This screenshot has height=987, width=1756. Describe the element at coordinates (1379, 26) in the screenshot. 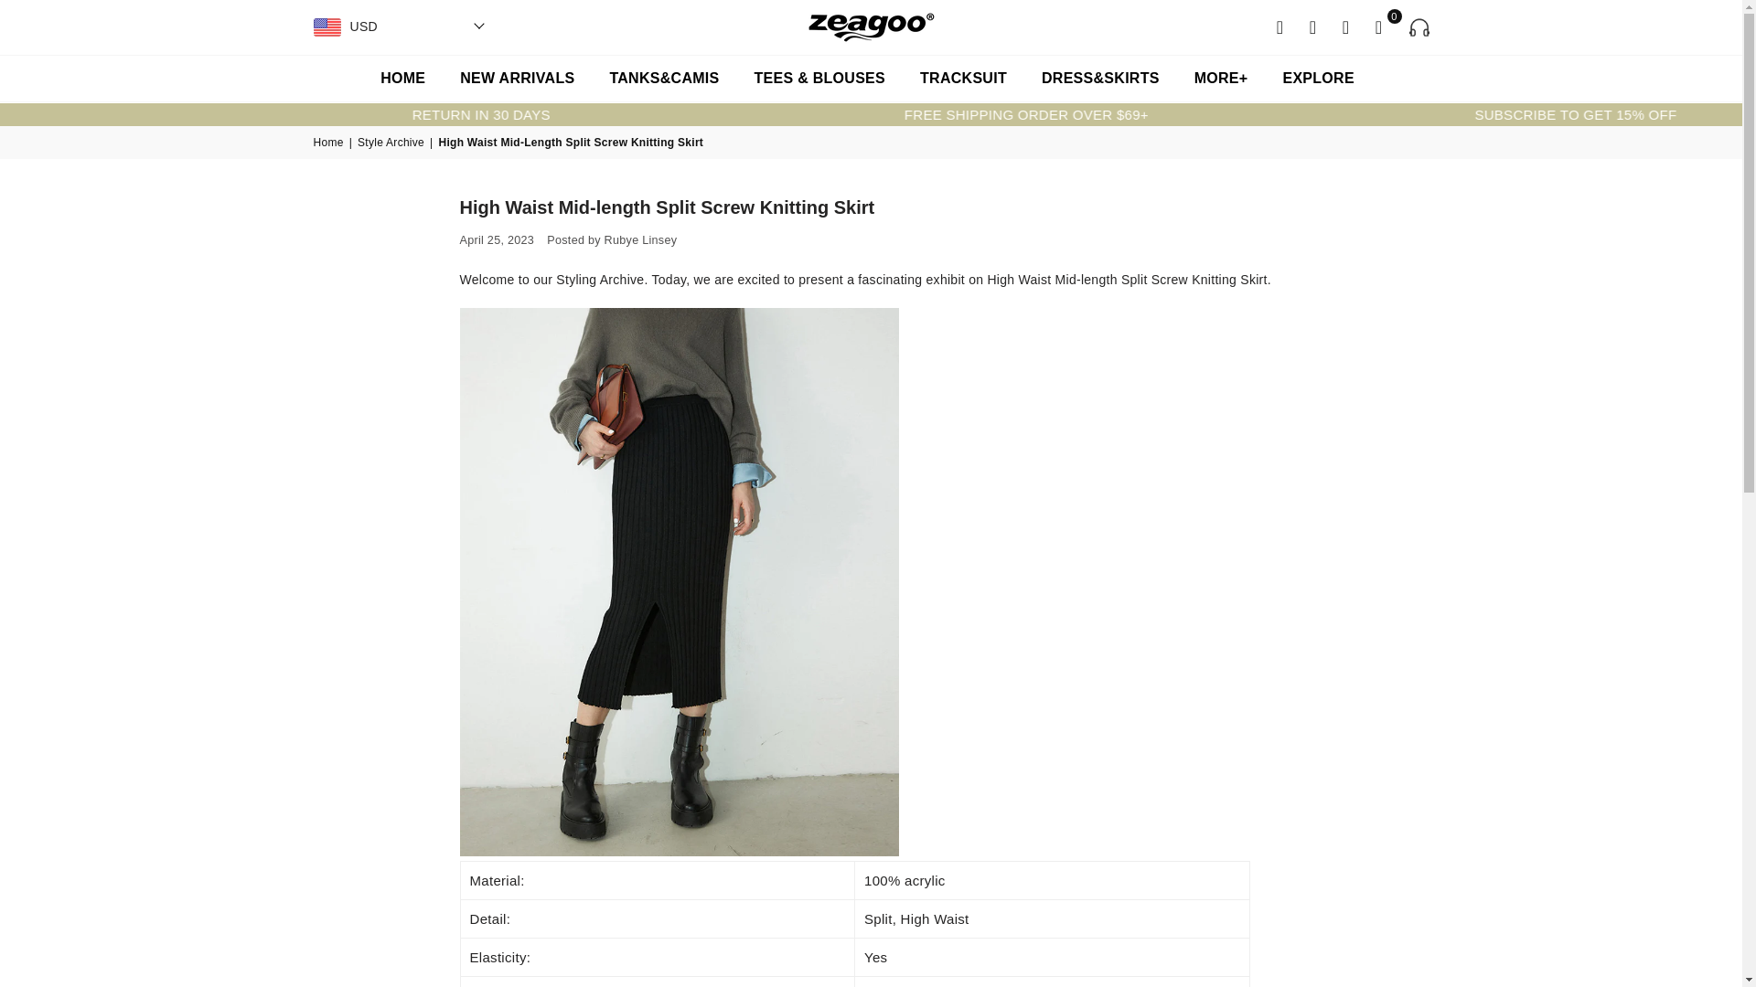

I see `0` at that location.